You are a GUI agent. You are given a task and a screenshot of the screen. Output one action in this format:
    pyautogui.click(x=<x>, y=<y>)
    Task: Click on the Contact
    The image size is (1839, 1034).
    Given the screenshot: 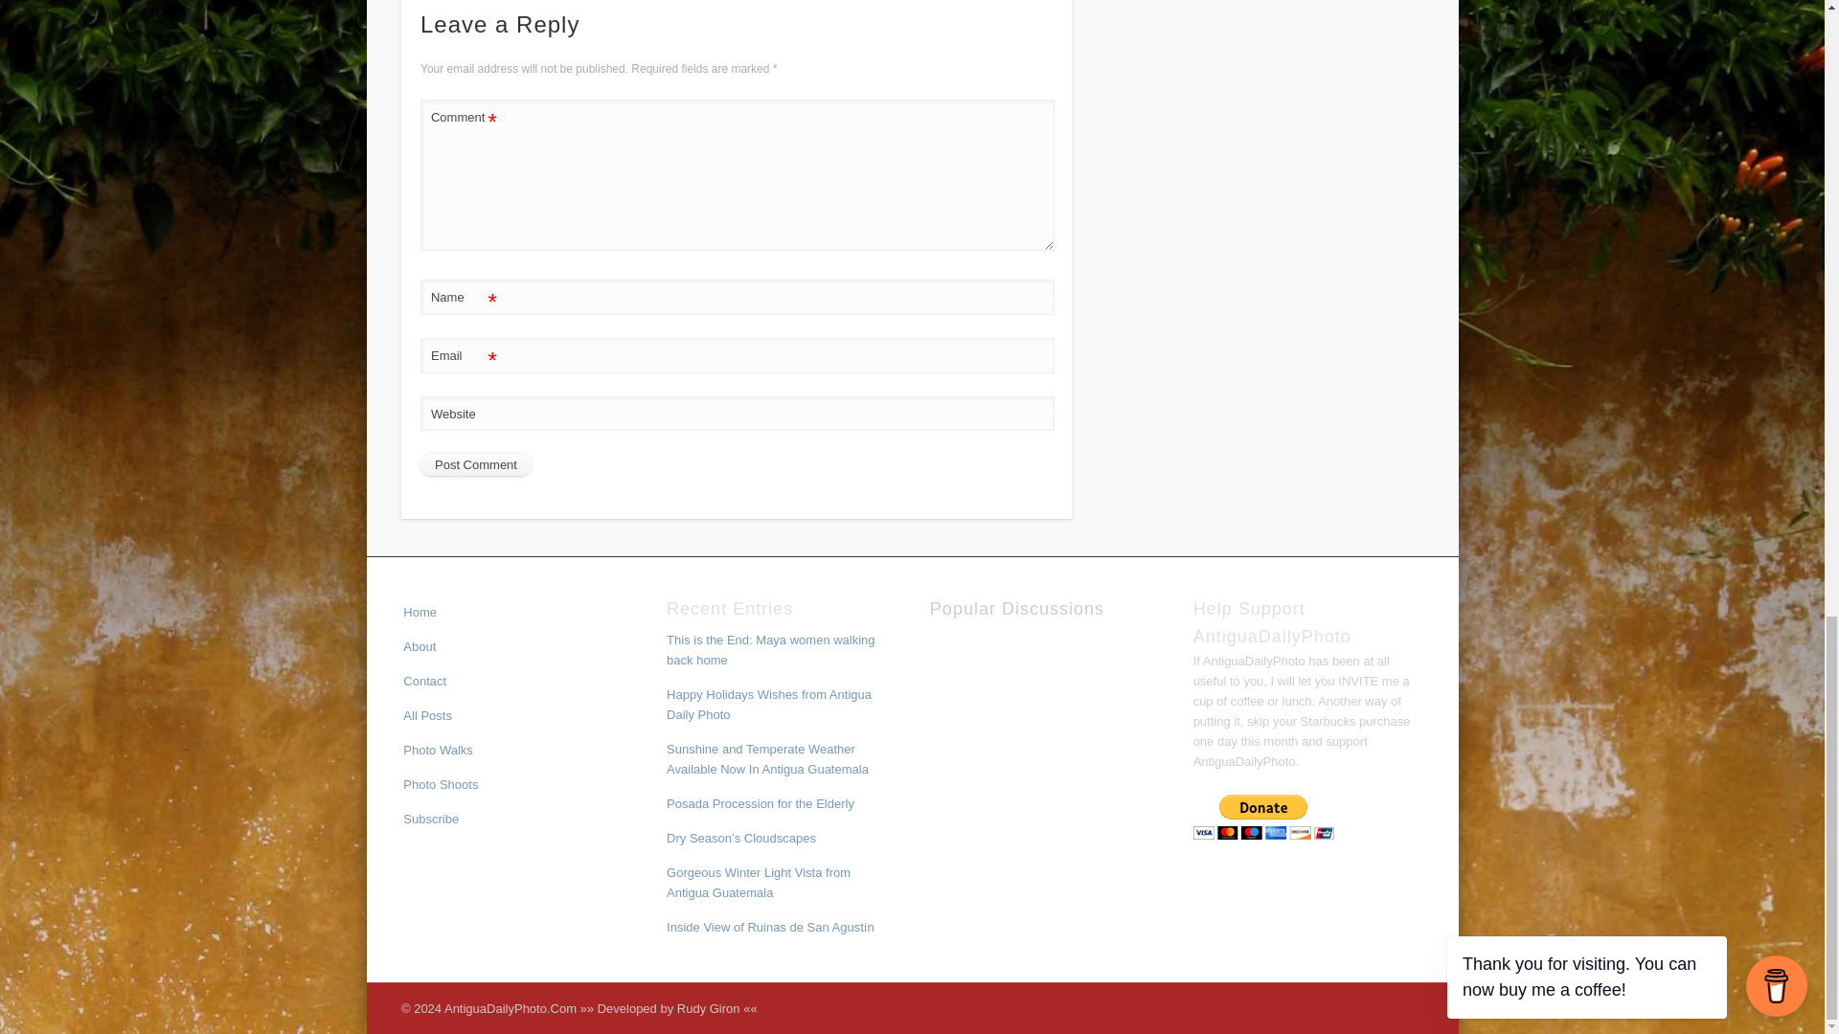 What is the action you would take?
    pyautogui.click(x=424, y=682)
    